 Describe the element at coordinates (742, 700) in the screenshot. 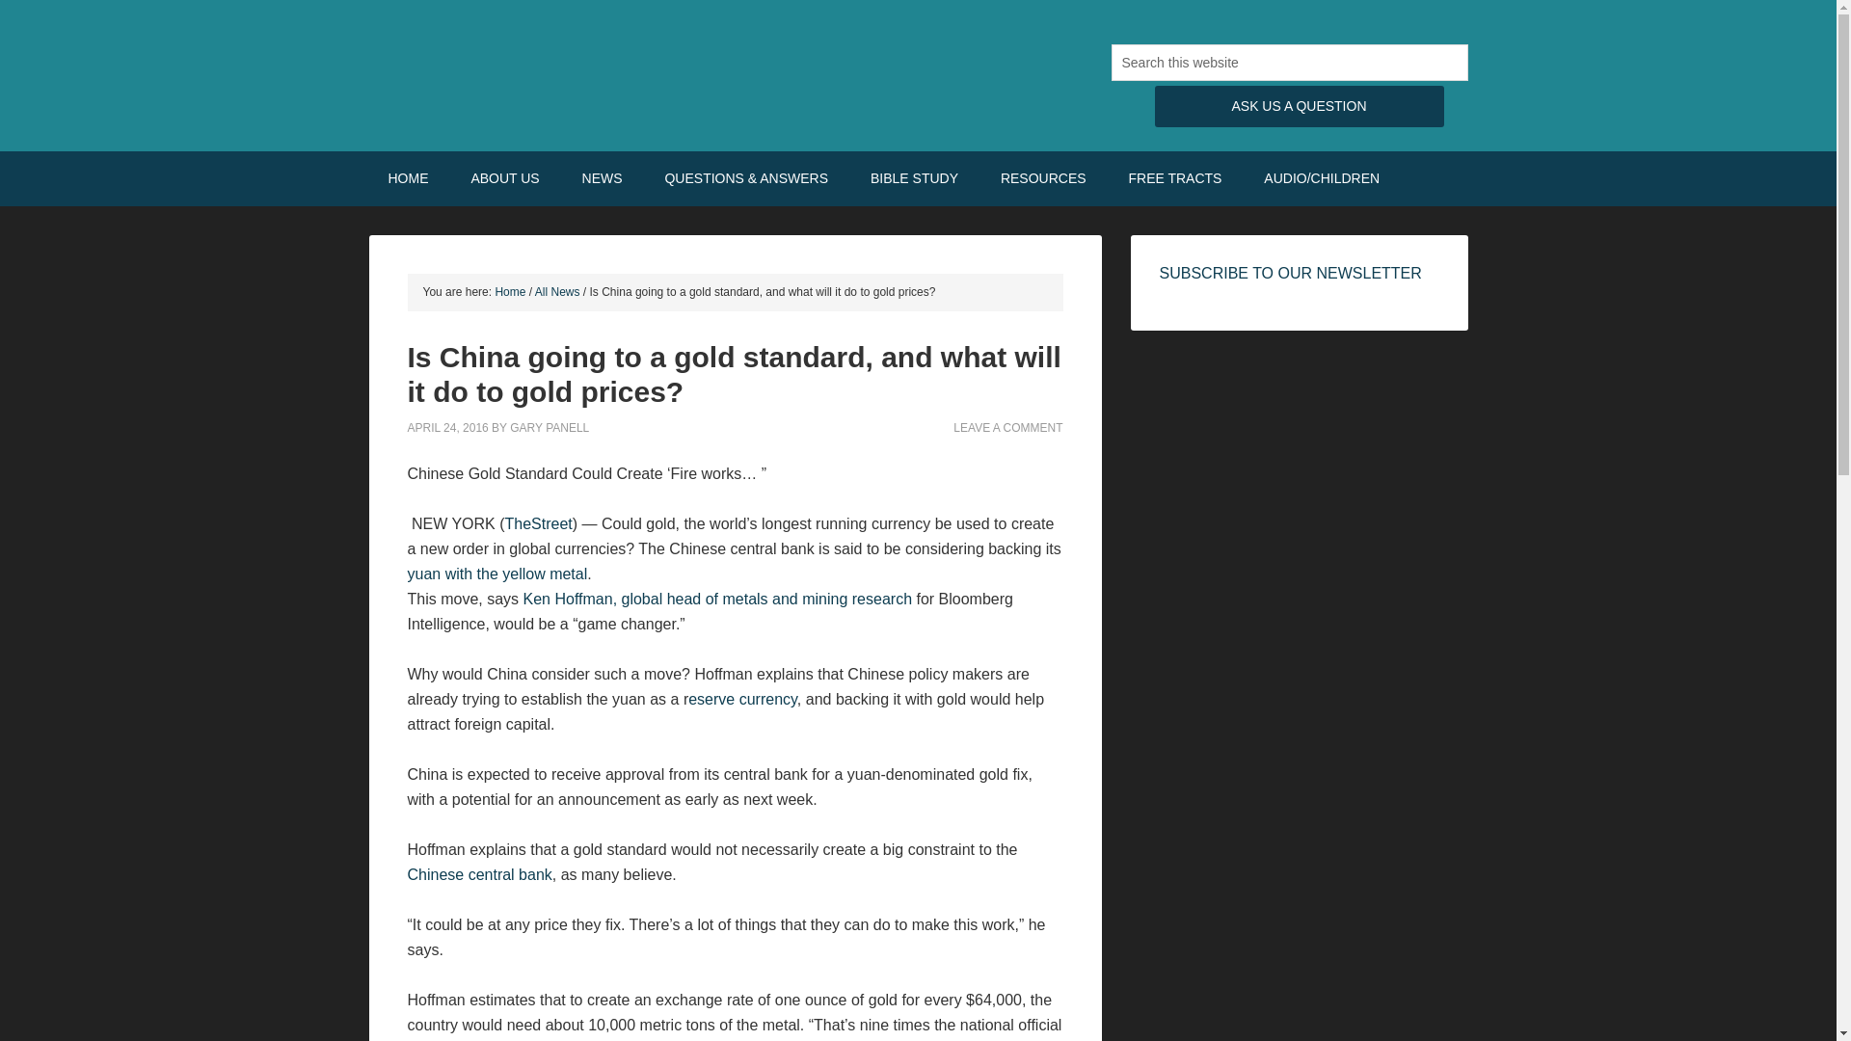

I see `eserve currency` at that location.